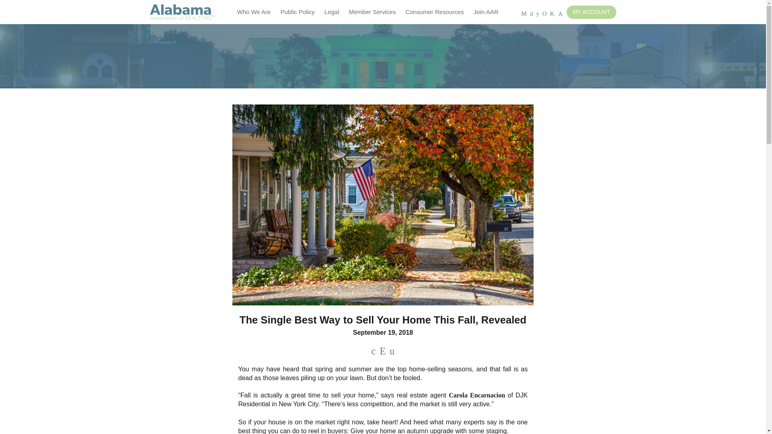 This screenshot has height=434, width=772. I want to click on Alabama Association of REALTORS, so click(182, 12).